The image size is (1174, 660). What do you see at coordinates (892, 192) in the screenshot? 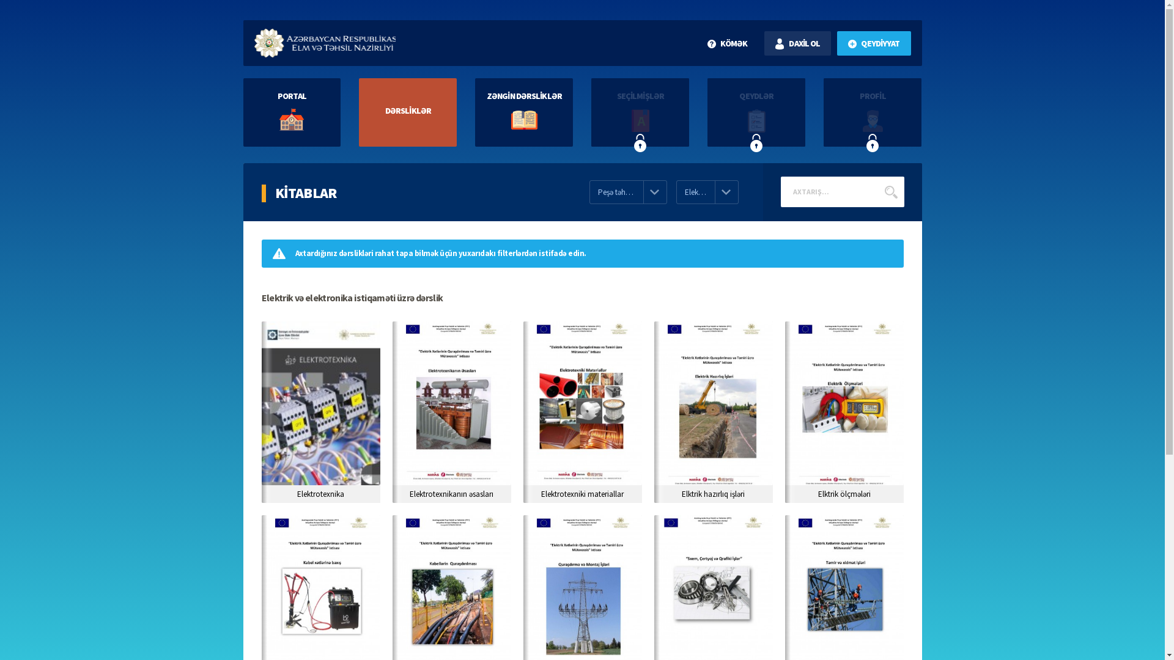
I see `AXTAR` at bounding box center [892, 192].